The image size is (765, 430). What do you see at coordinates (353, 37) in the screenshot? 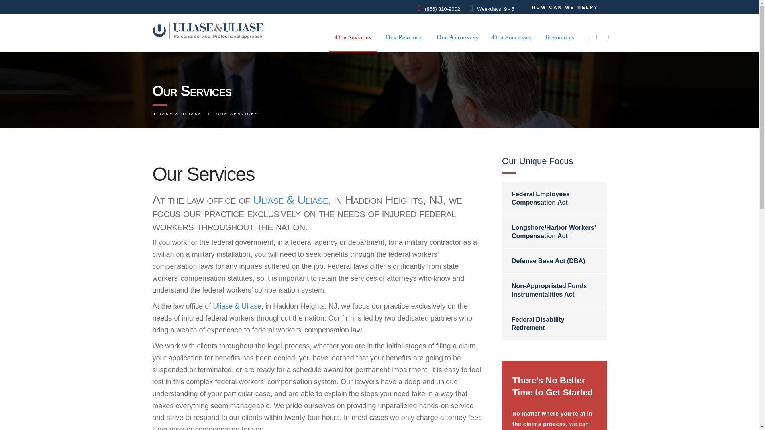
I see `Our Services` at bounding box center [353, 37].